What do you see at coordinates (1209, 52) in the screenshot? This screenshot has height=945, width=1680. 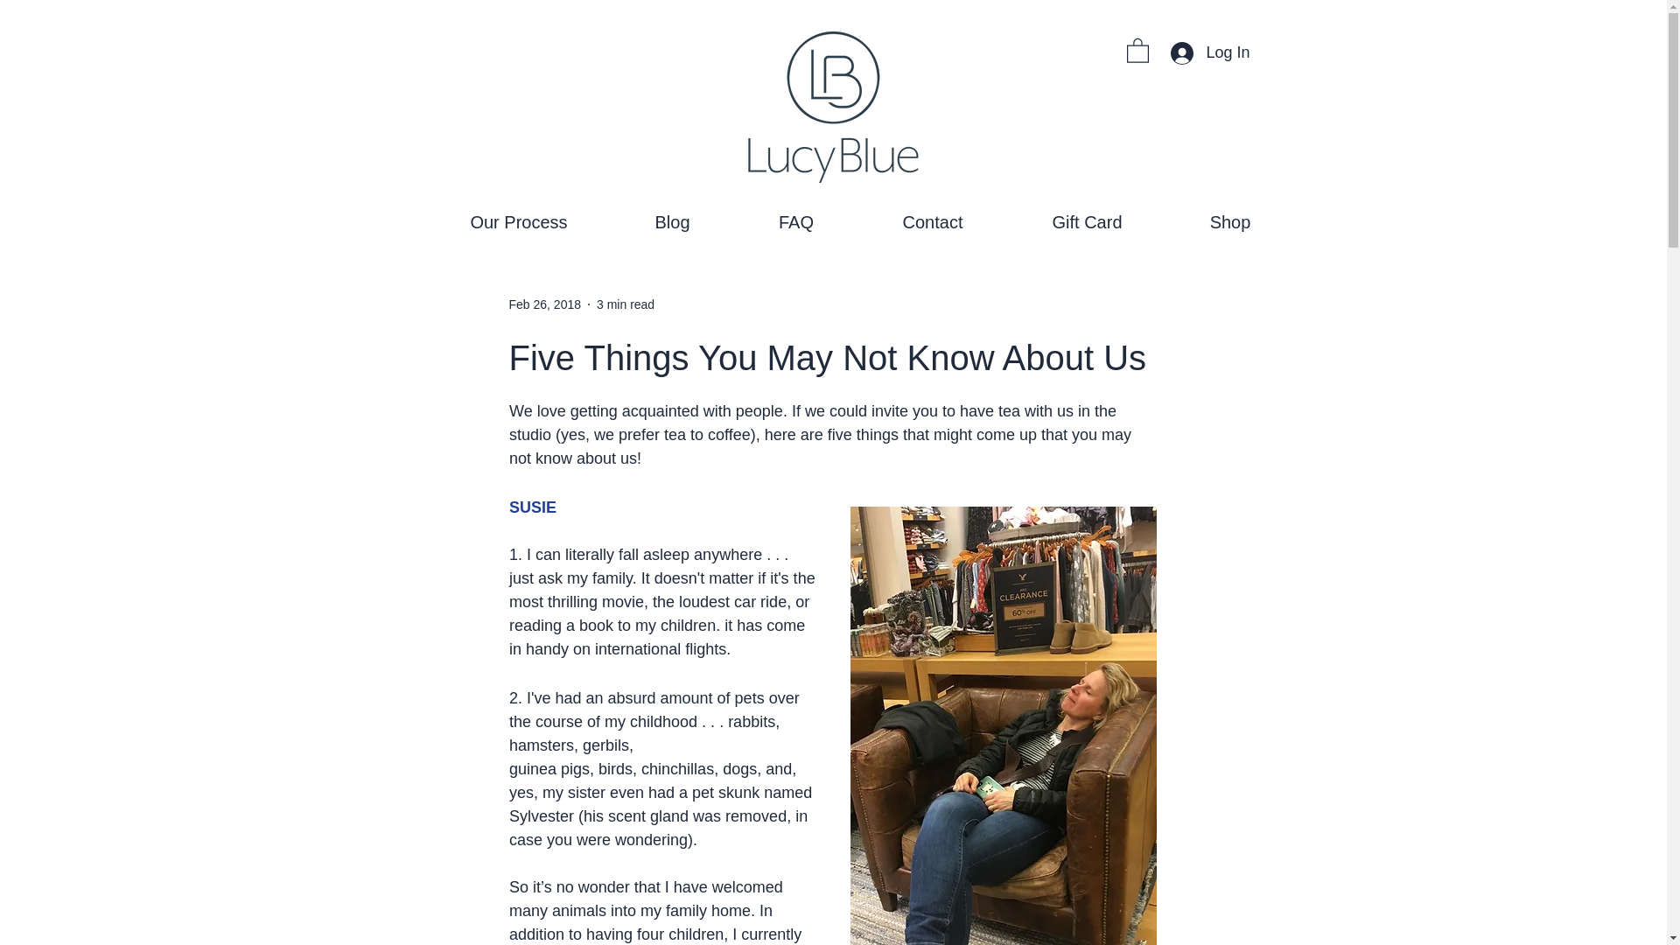 I see `Log In` at bounding box center [1209, 52].